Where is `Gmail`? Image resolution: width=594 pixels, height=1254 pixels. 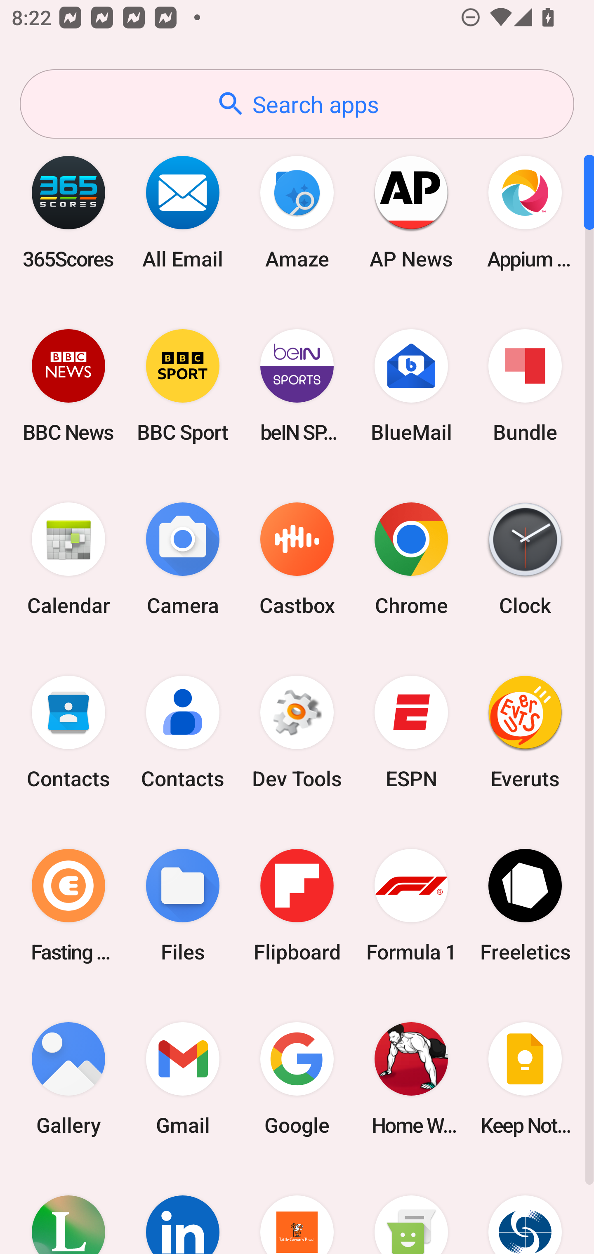
Gmail is located at coordinates (183, 1078).